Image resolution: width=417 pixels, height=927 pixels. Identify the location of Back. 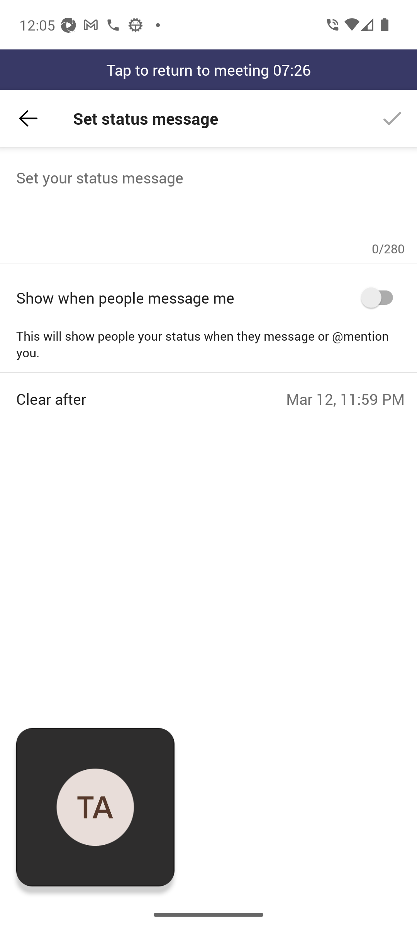
(28, 118).